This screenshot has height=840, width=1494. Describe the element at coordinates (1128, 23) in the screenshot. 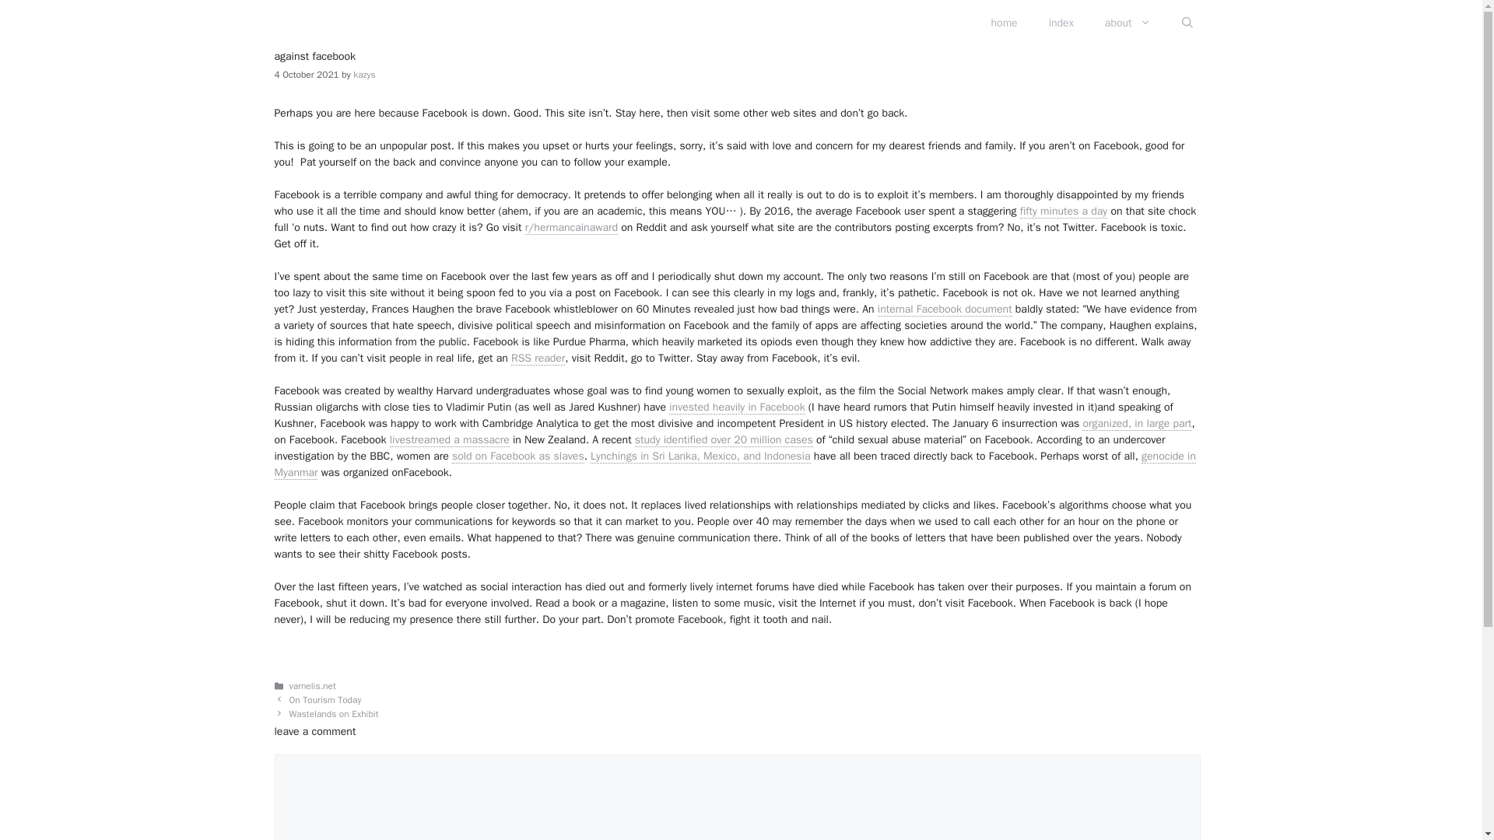

I see `about` at that location.